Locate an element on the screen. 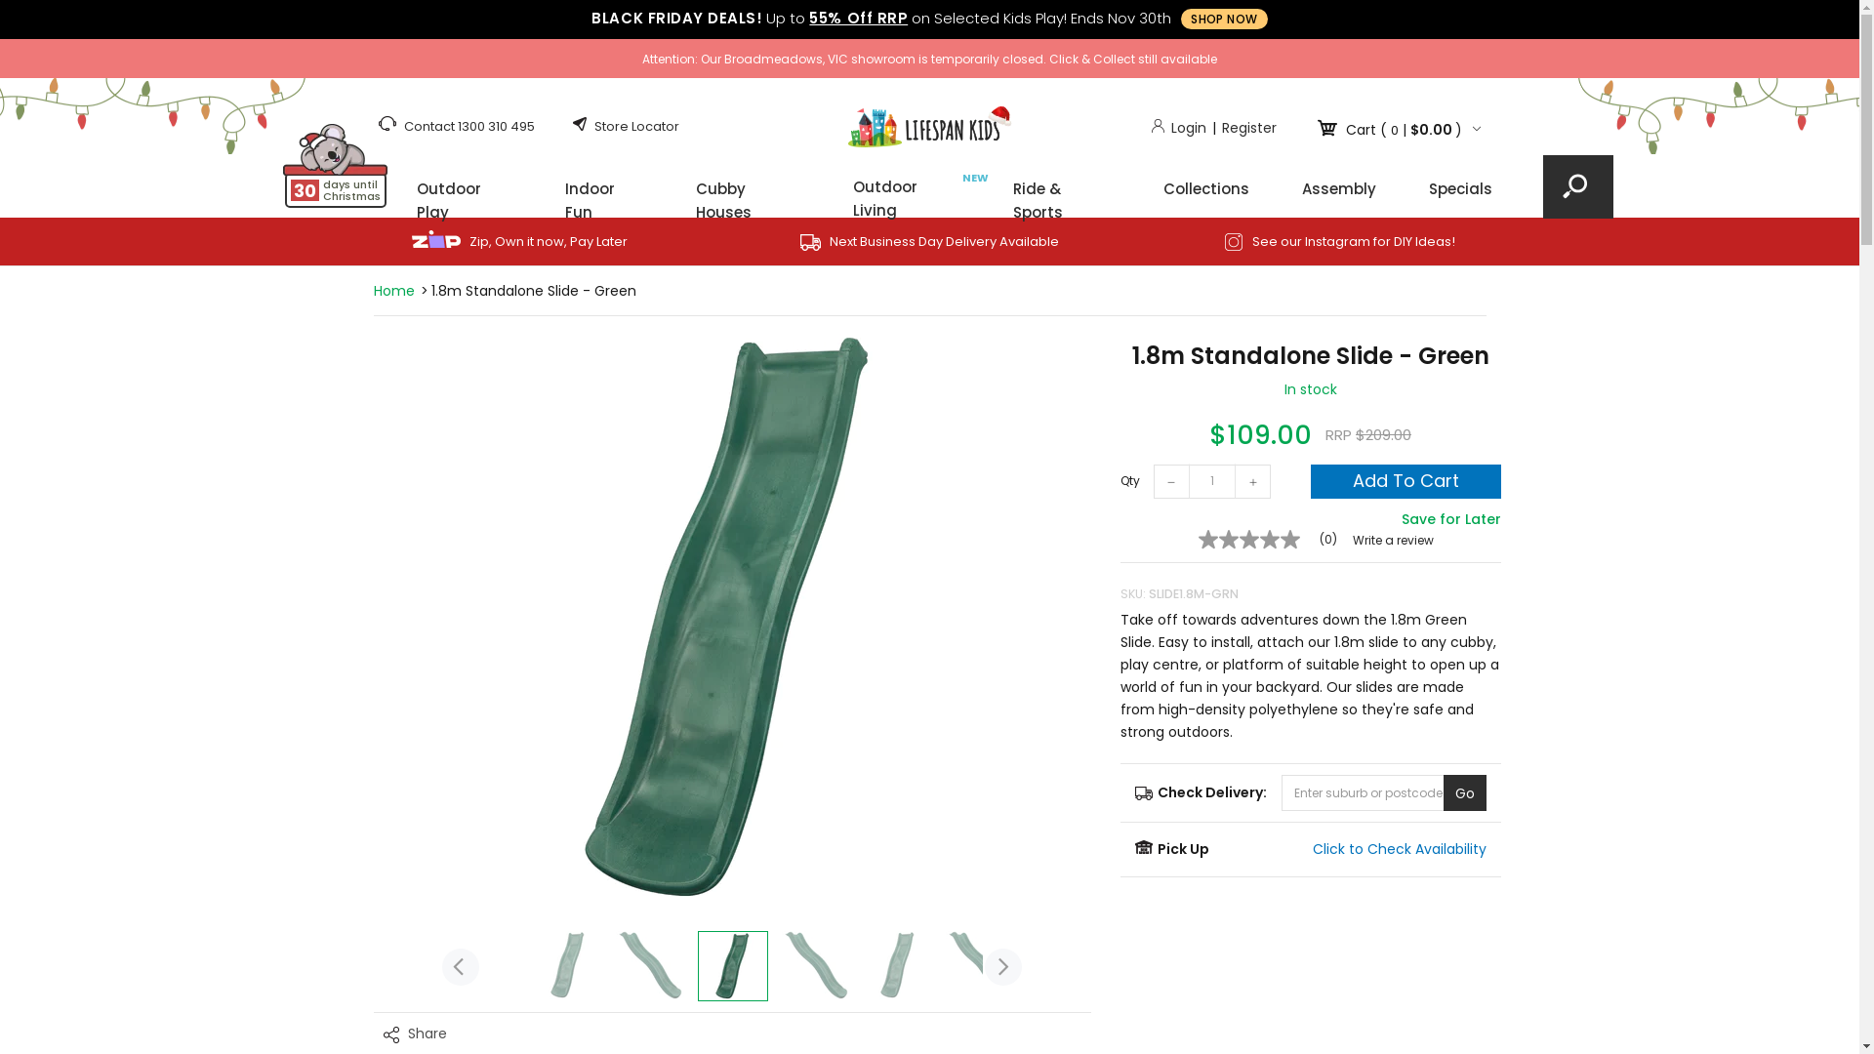  Indoor Fun is located at coordinates (603, 187).